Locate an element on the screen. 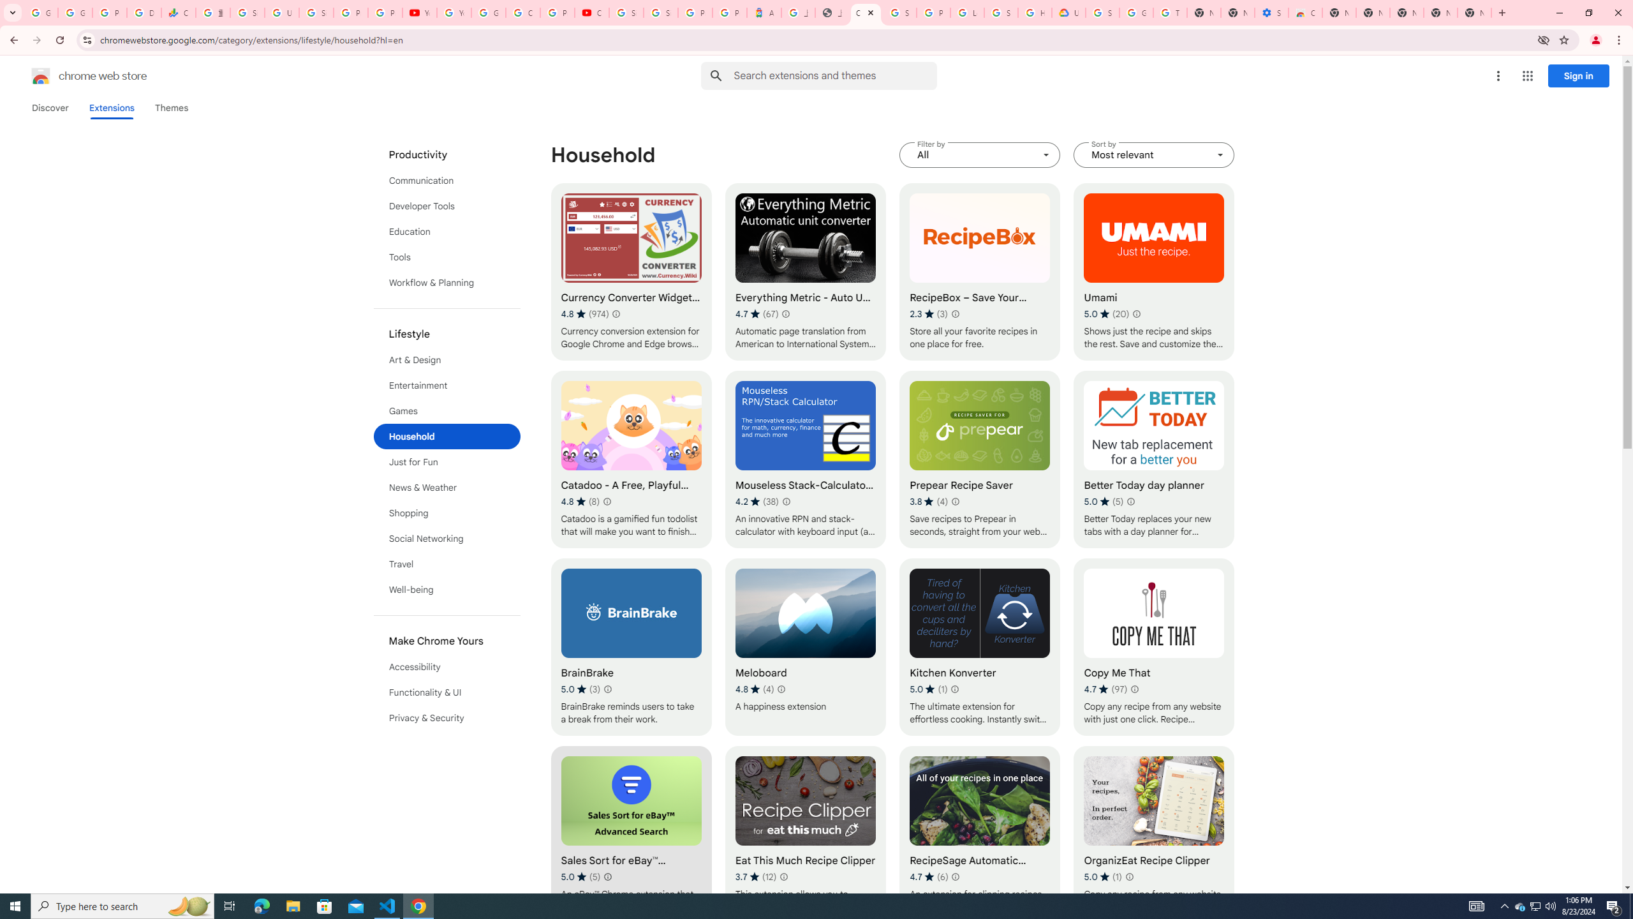 The image size is (1633, 919). Just for Fun is located at coordinates (447, 462).